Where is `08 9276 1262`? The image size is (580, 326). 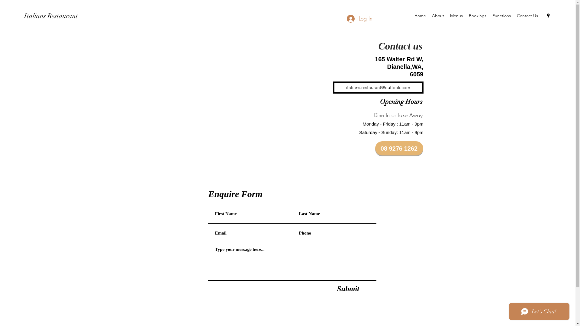 08 9276 1262 is located at coordinates (399, 149).